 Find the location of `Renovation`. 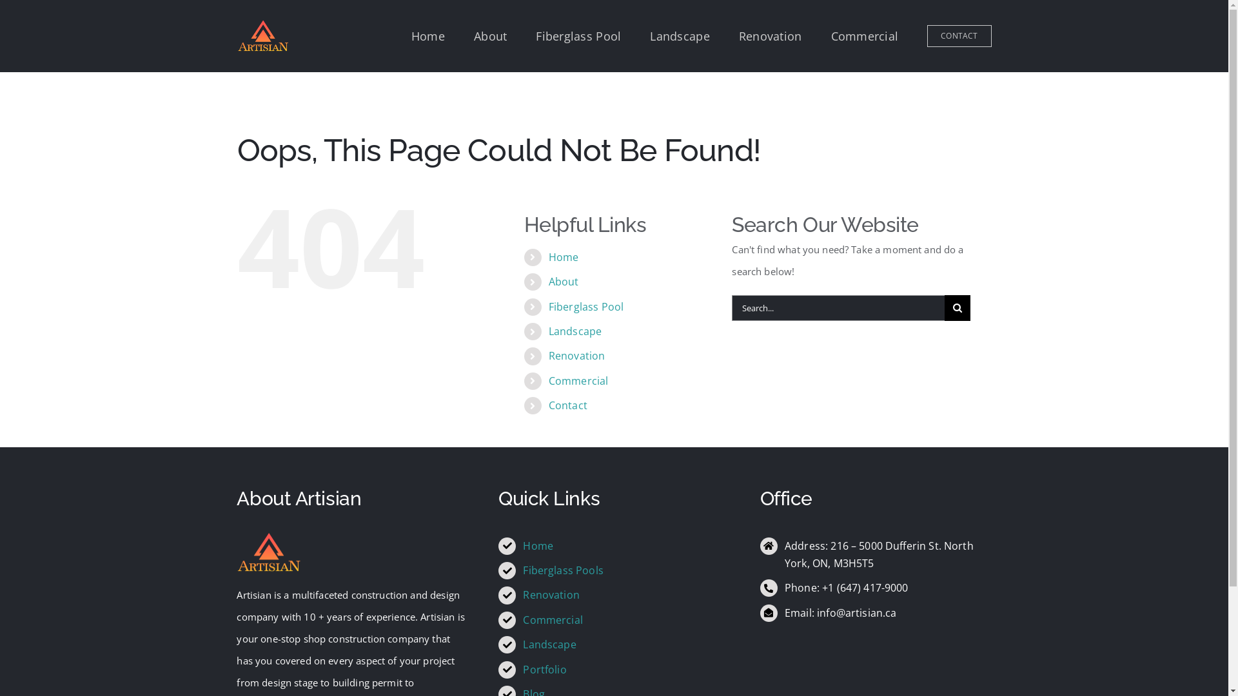

Renovation is located at coordinates (551, 595).